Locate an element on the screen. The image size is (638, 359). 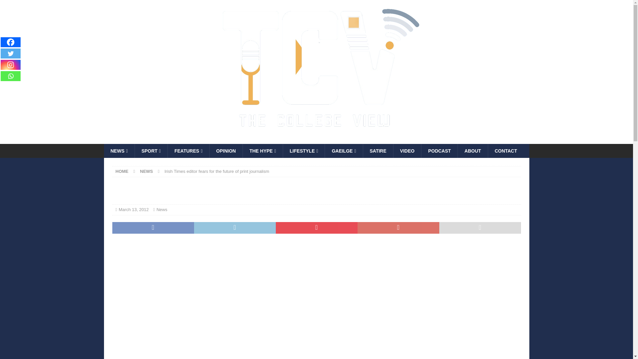
Twitter is located at coordinates (10, 53).